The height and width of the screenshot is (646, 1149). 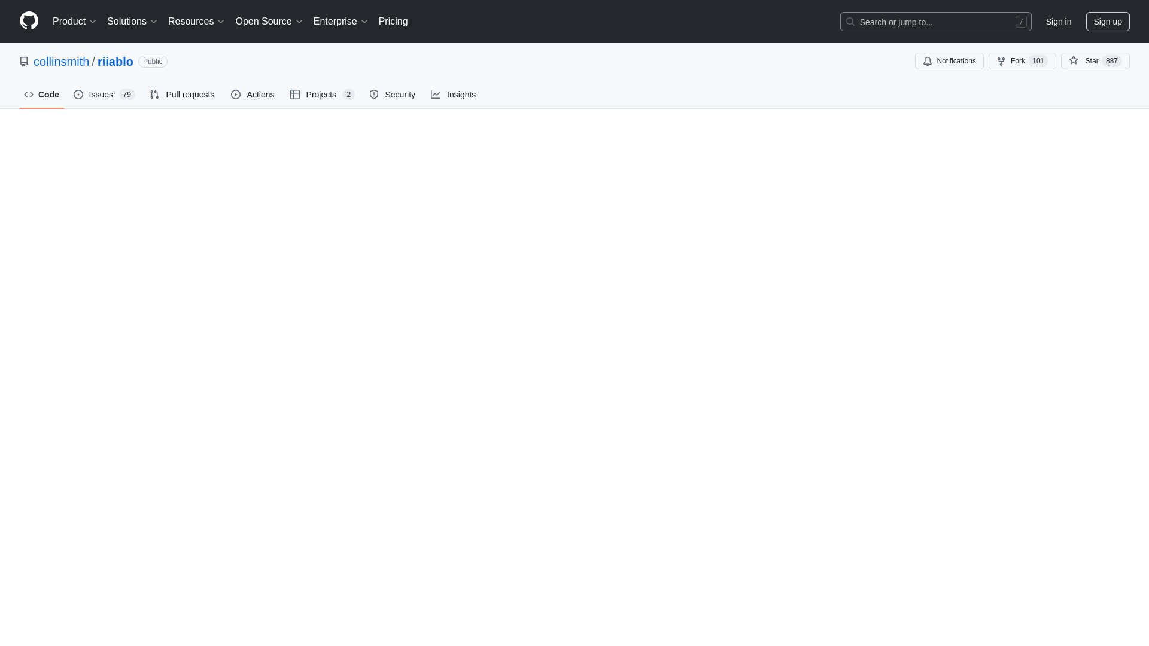 What do you see at coordinates (75, 22) in the screenshot?
I see `Product` at bounding box center [75, 22].